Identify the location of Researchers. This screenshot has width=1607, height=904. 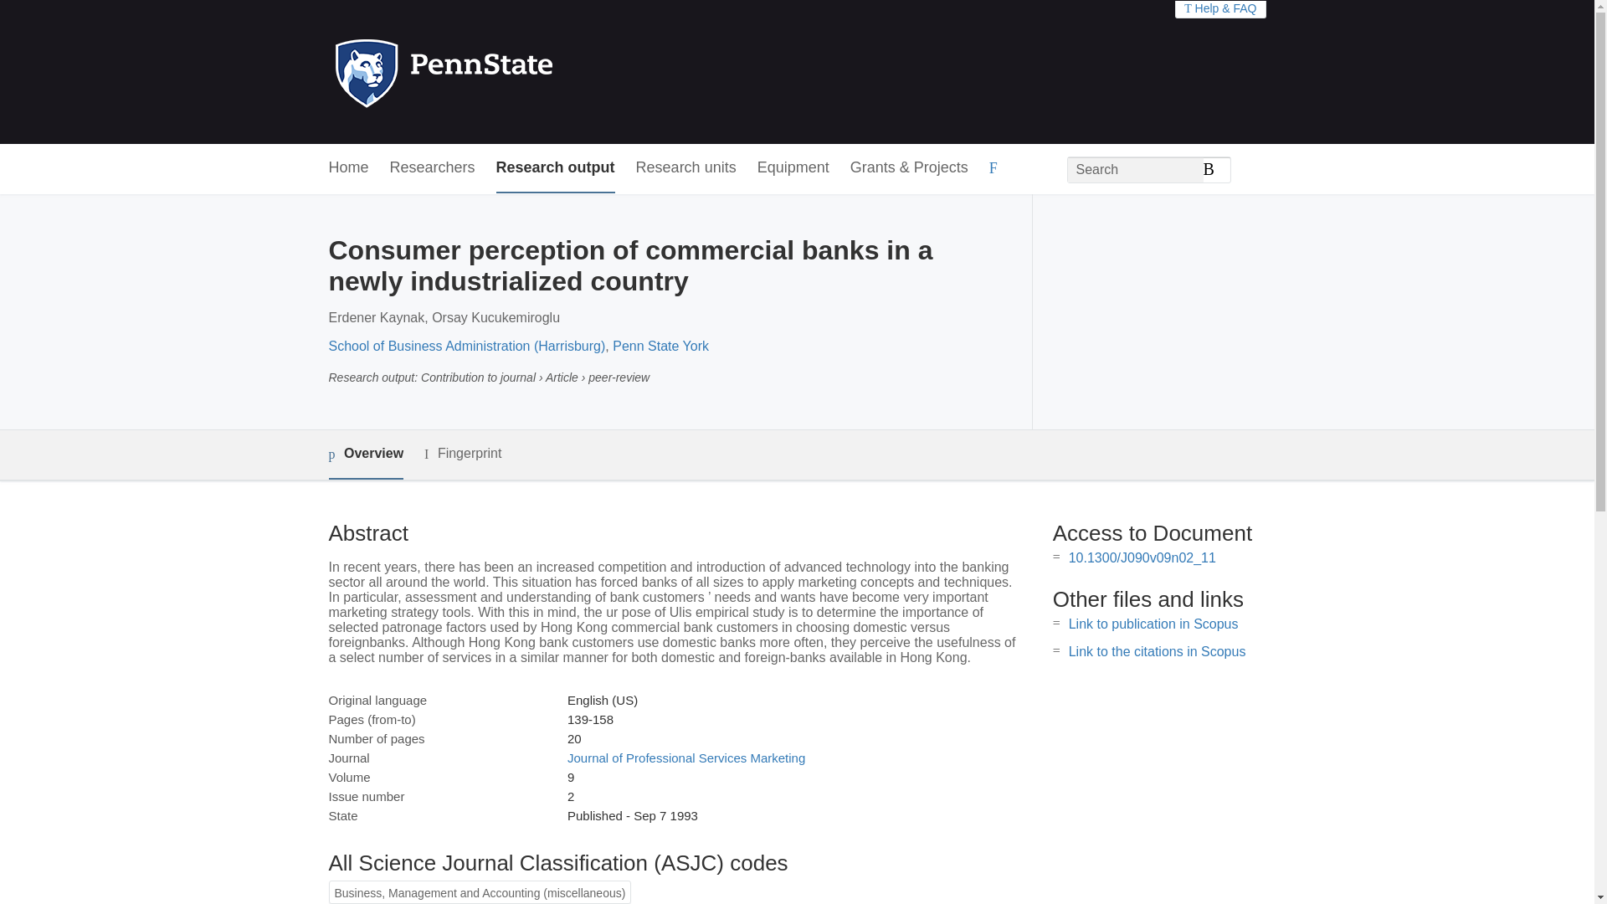
(433, 168).